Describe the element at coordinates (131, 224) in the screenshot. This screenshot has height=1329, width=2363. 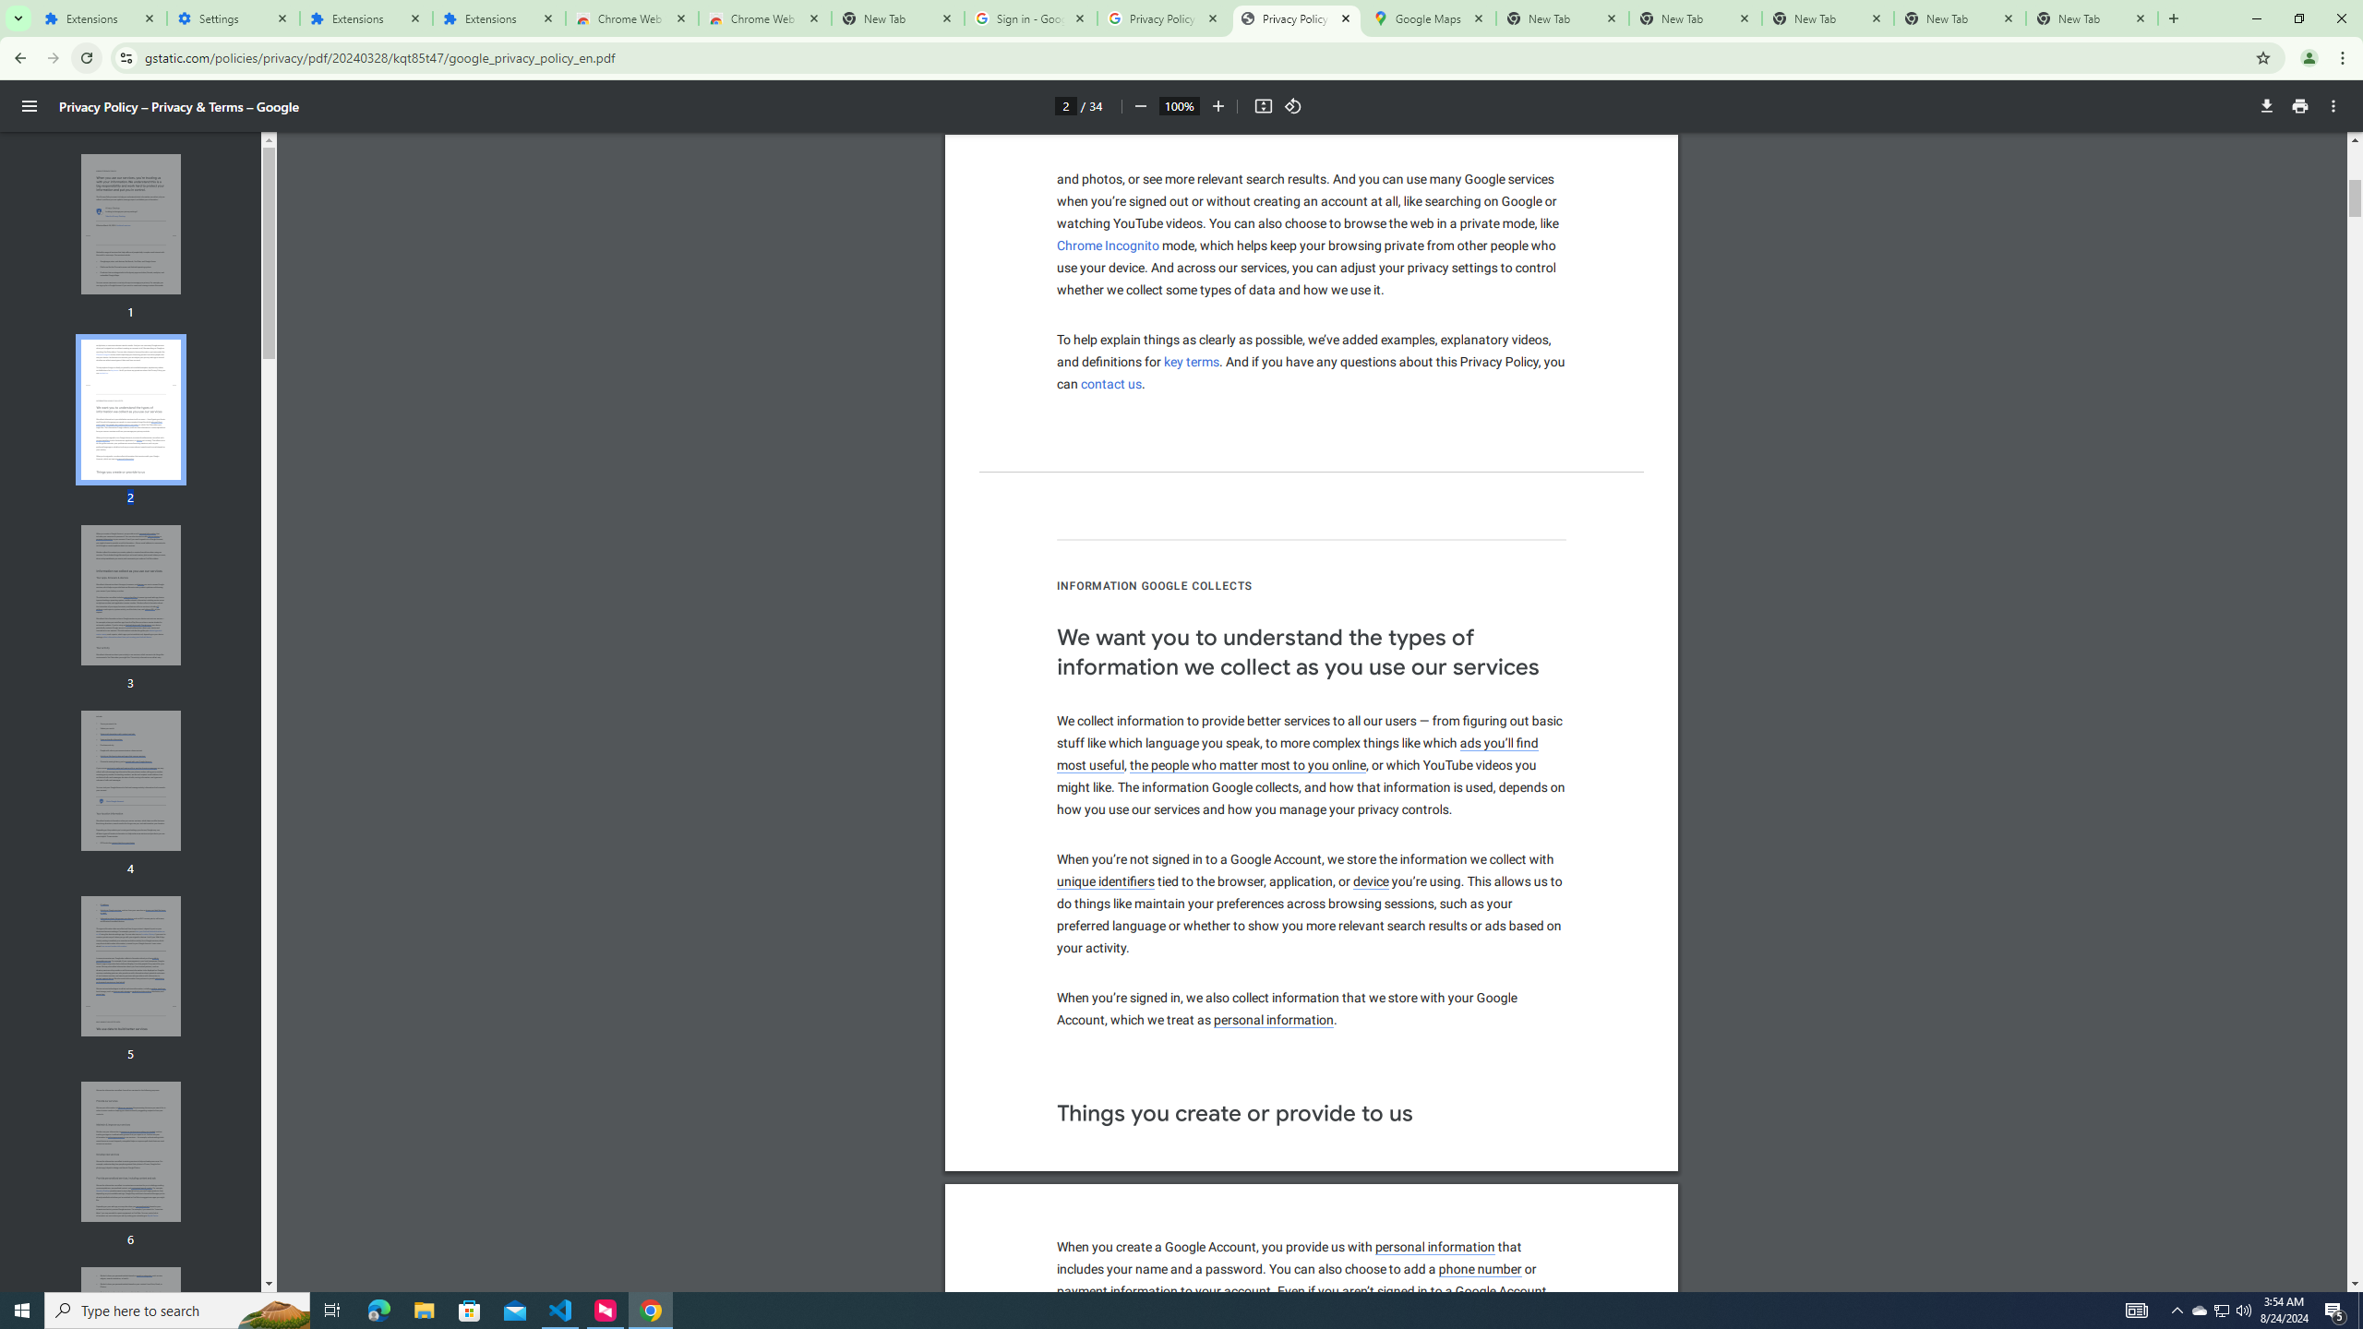
I see `Thumbnail for page 1` at that location.